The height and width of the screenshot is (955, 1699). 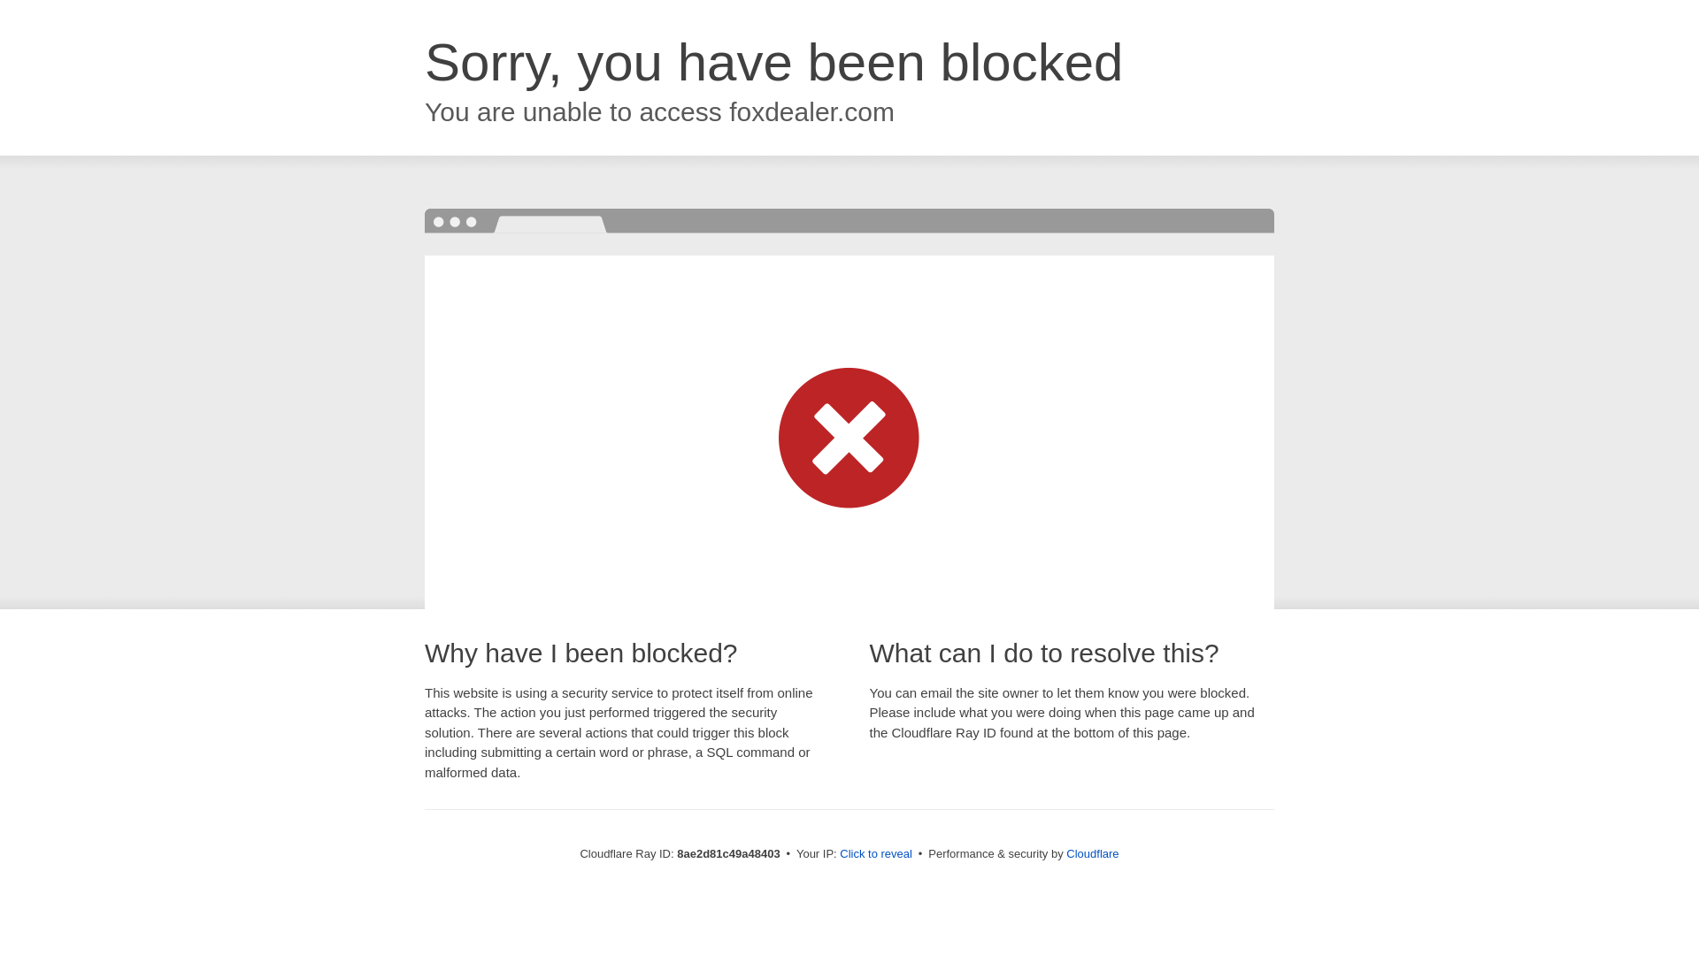 What do you see at coordinates (876, 854) in the screenshot?
I see `Click to reveal` at bounding box center [876, 854].